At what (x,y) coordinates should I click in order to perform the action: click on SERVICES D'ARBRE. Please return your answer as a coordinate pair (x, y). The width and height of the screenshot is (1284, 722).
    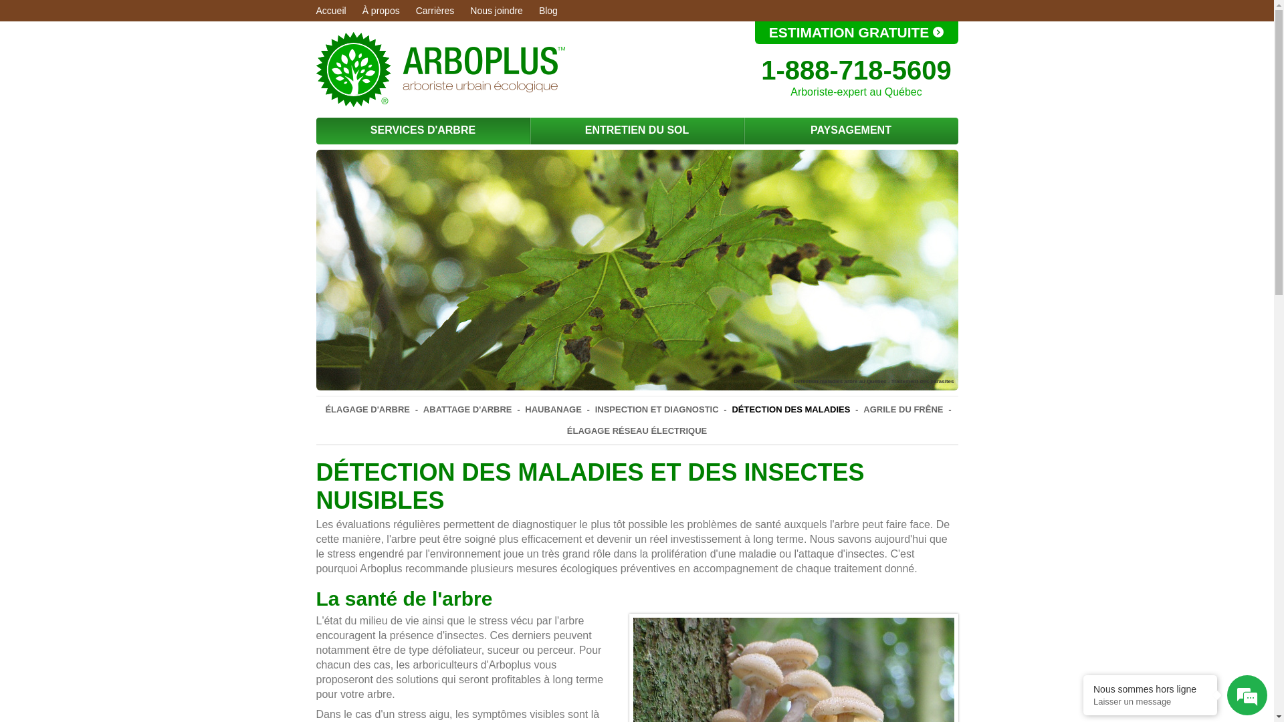
    Looking at the image, I should click on (423, 131).